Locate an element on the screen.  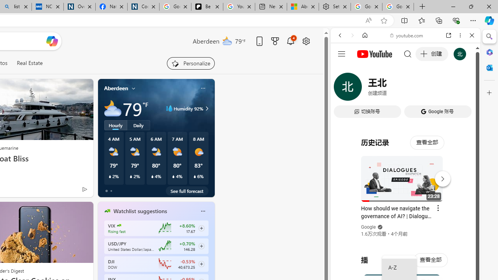
Forward is located at coordinates (352, 35).